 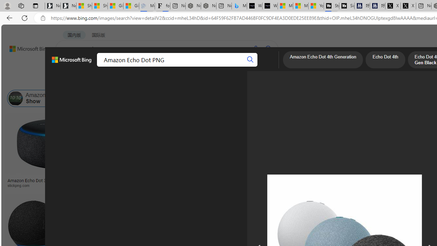 What do you see at coordinates (268, 98) in the screenshot?
I see `Amazon Echo Dot with Clock` at bounding box center [268, 98].